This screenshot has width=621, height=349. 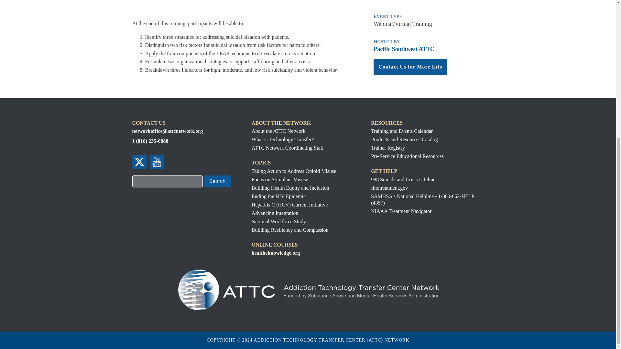 I want to click on Search, so click(x=217, y=181).